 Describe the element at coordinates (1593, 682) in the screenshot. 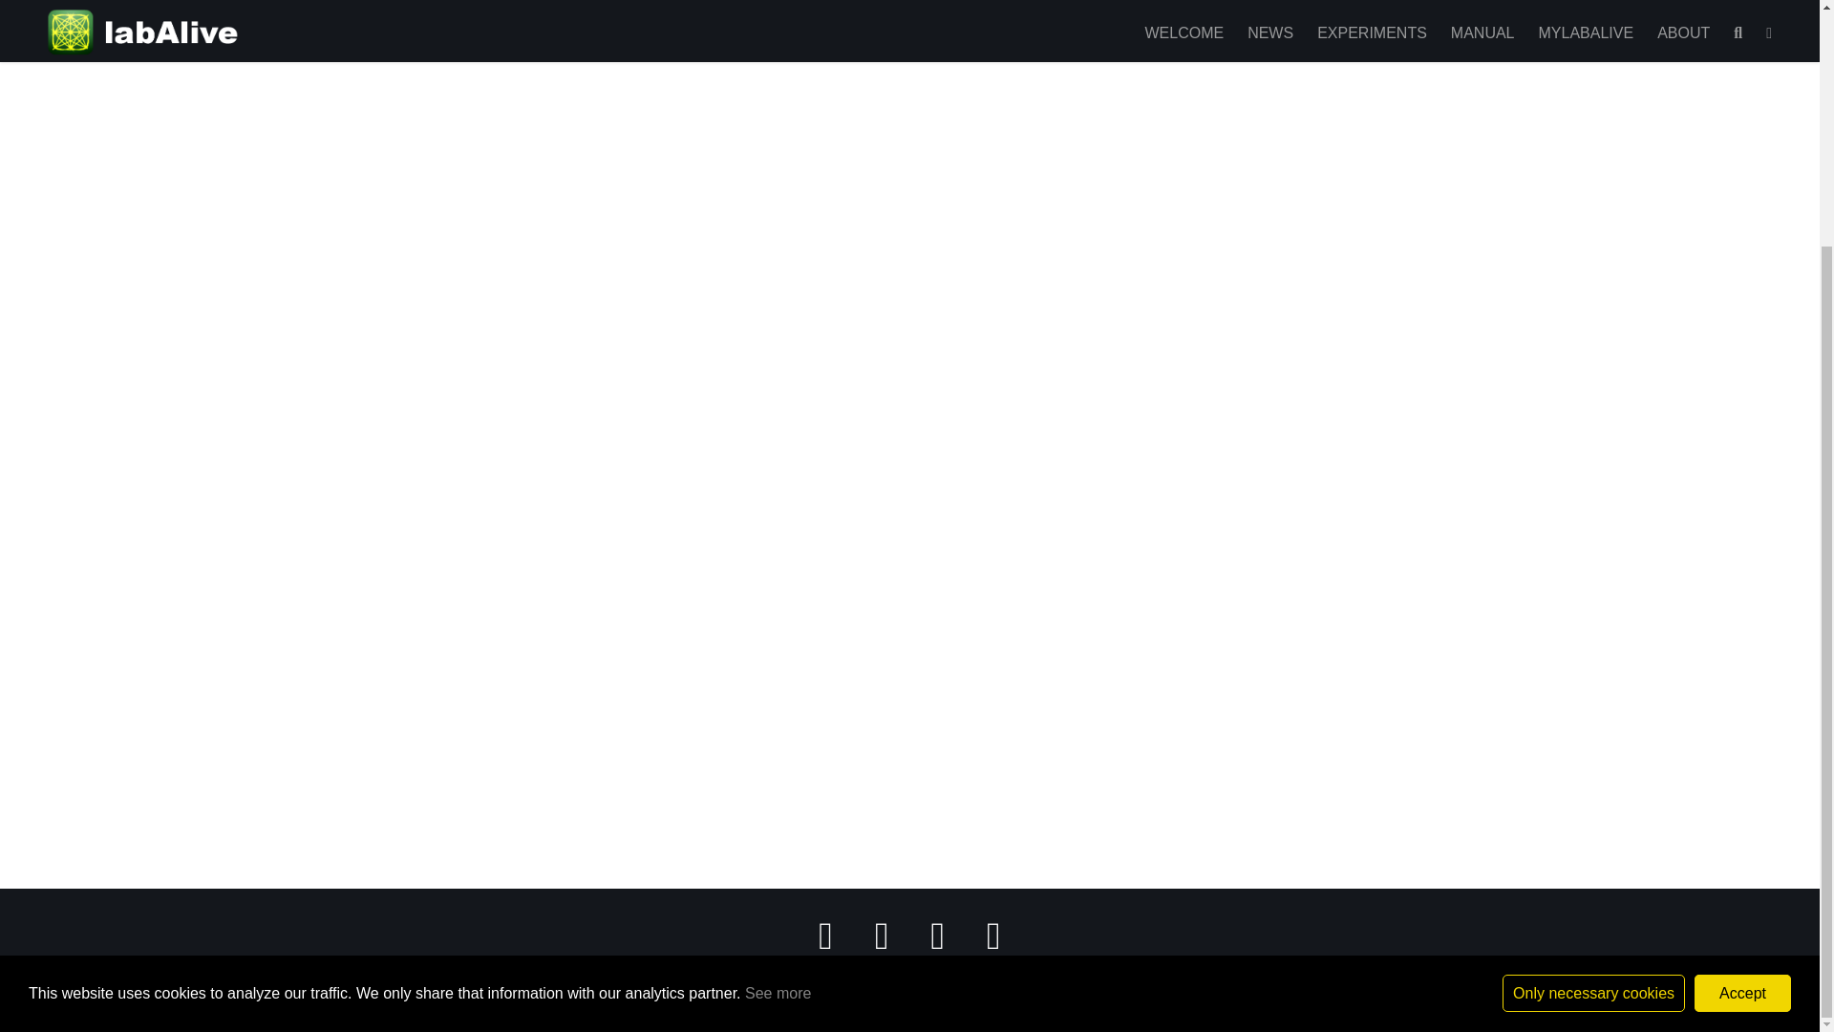

I see `no Tracking` at that location.